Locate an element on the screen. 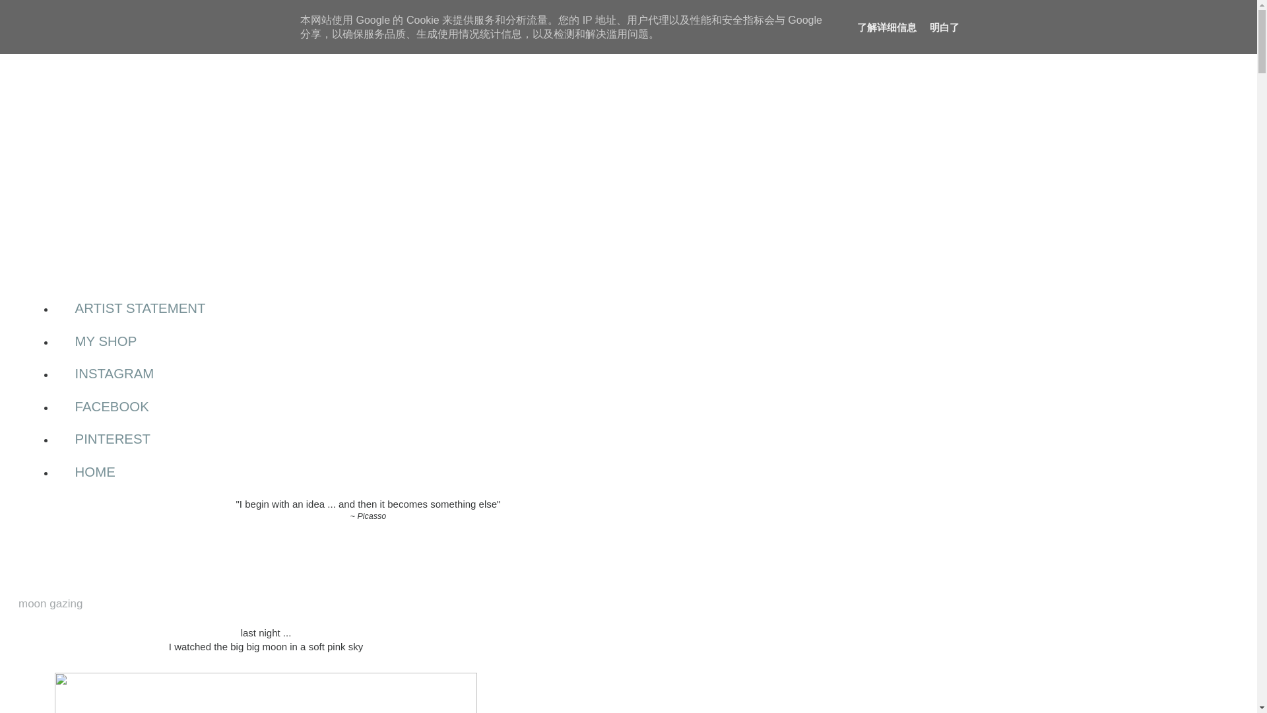  INSTAGRAM is located at coordinates (114, 374).